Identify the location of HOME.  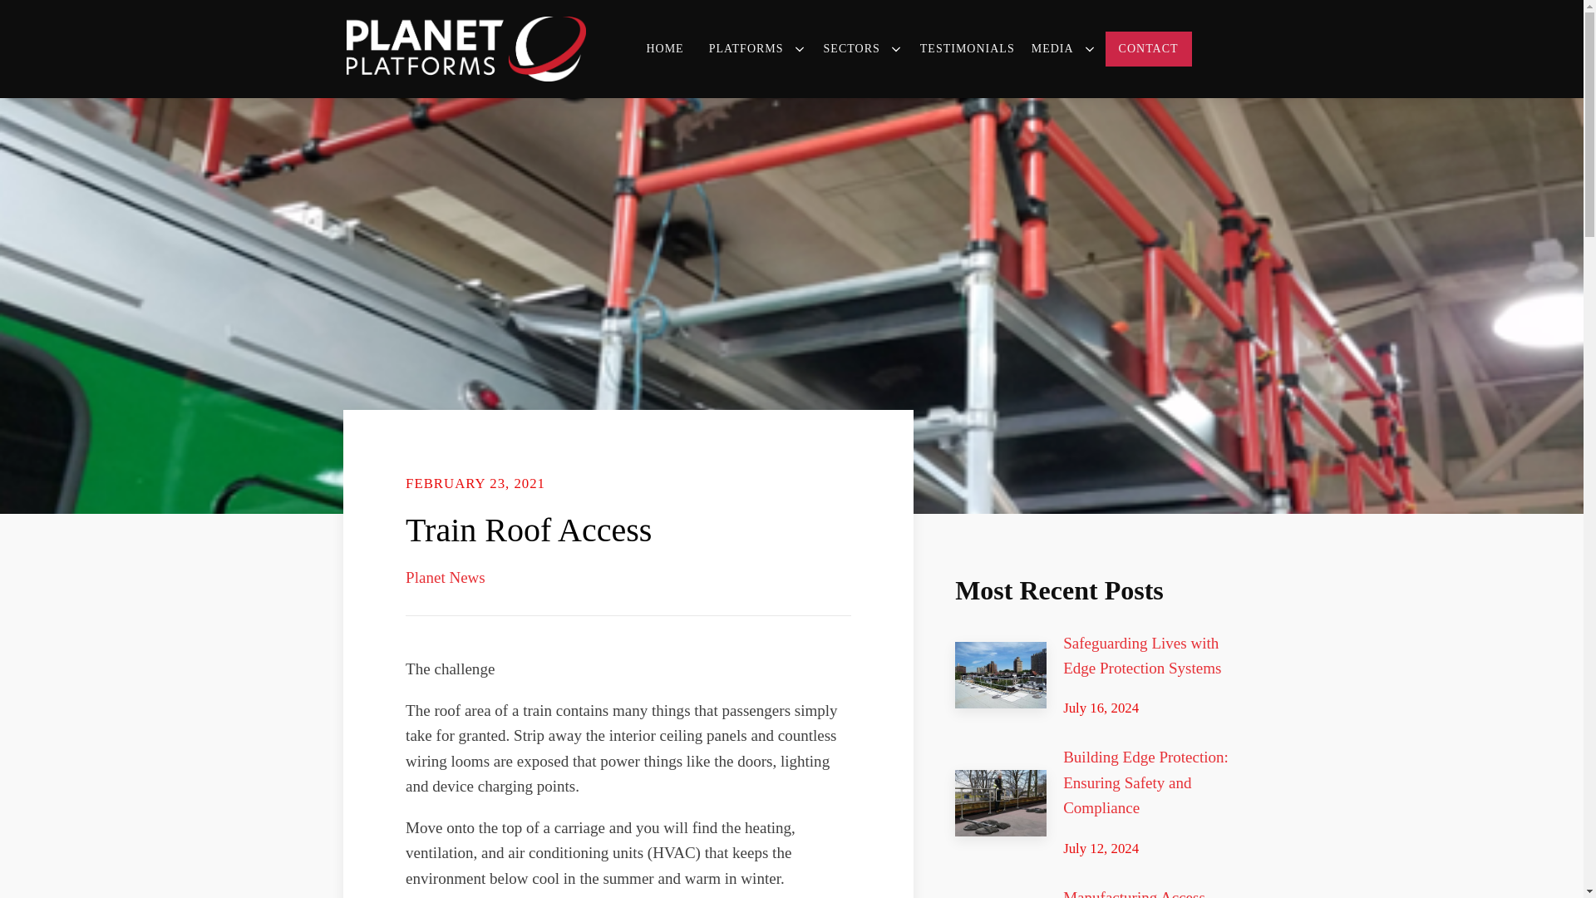
(668, 48).